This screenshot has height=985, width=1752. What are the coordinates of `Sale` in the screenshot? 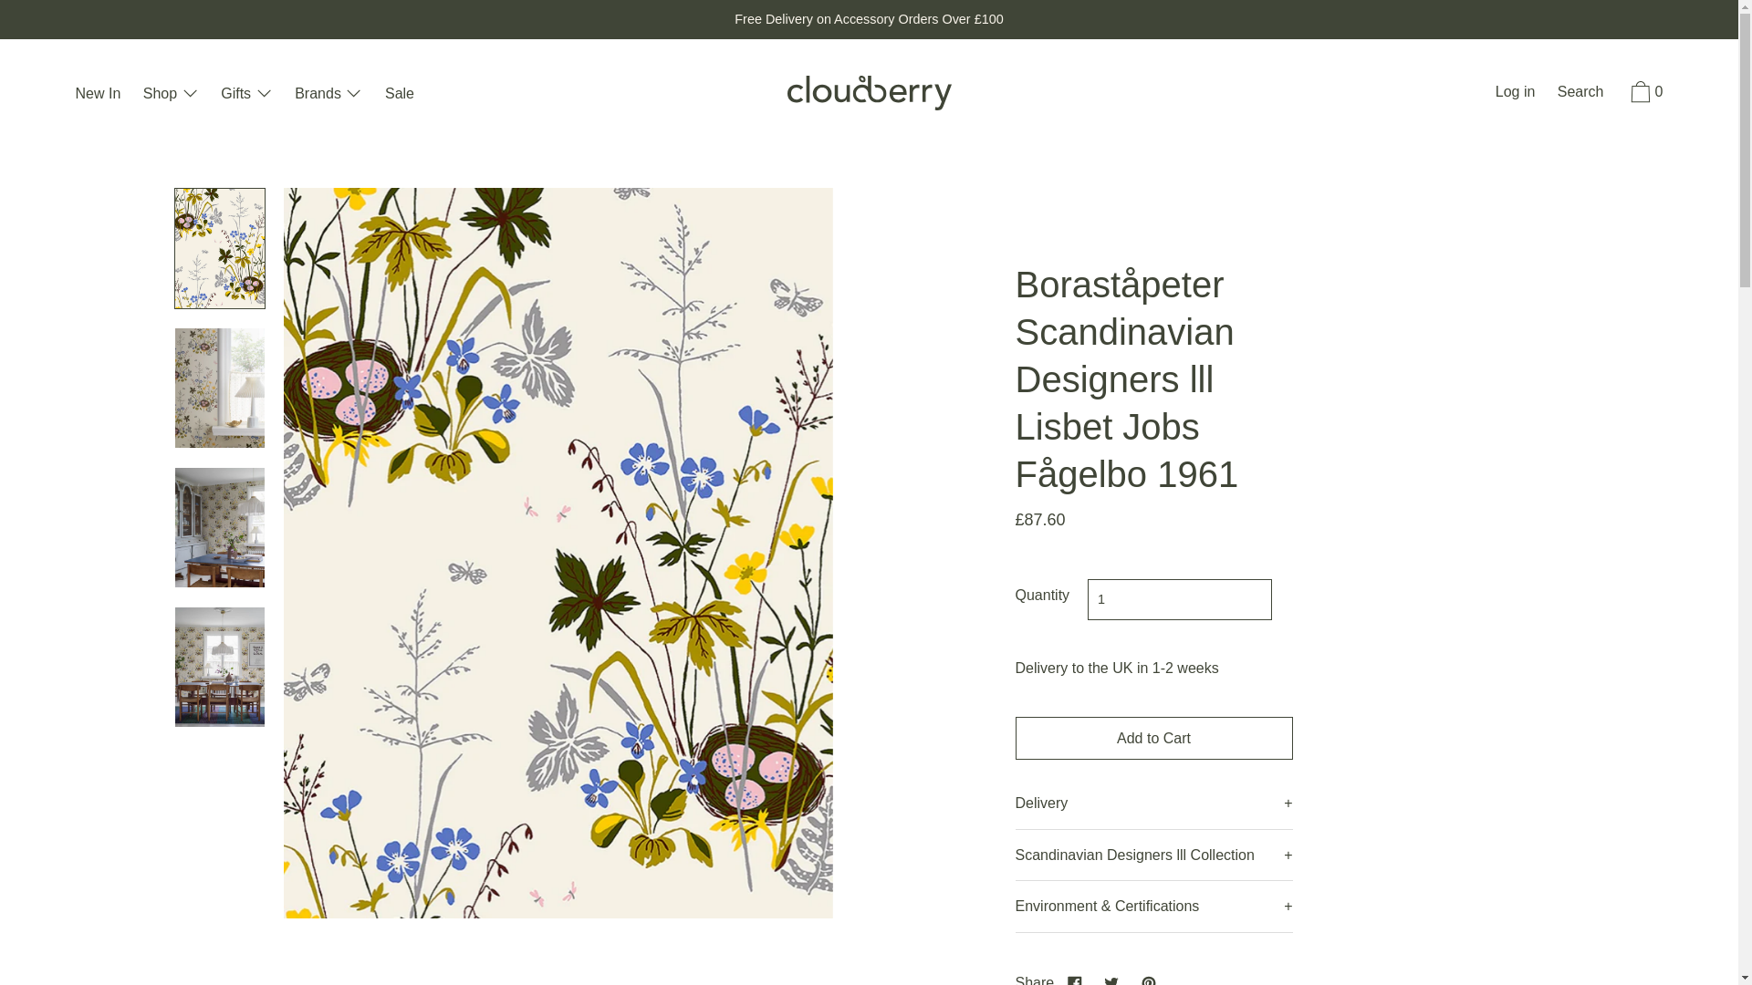 It's located at (400, 95).